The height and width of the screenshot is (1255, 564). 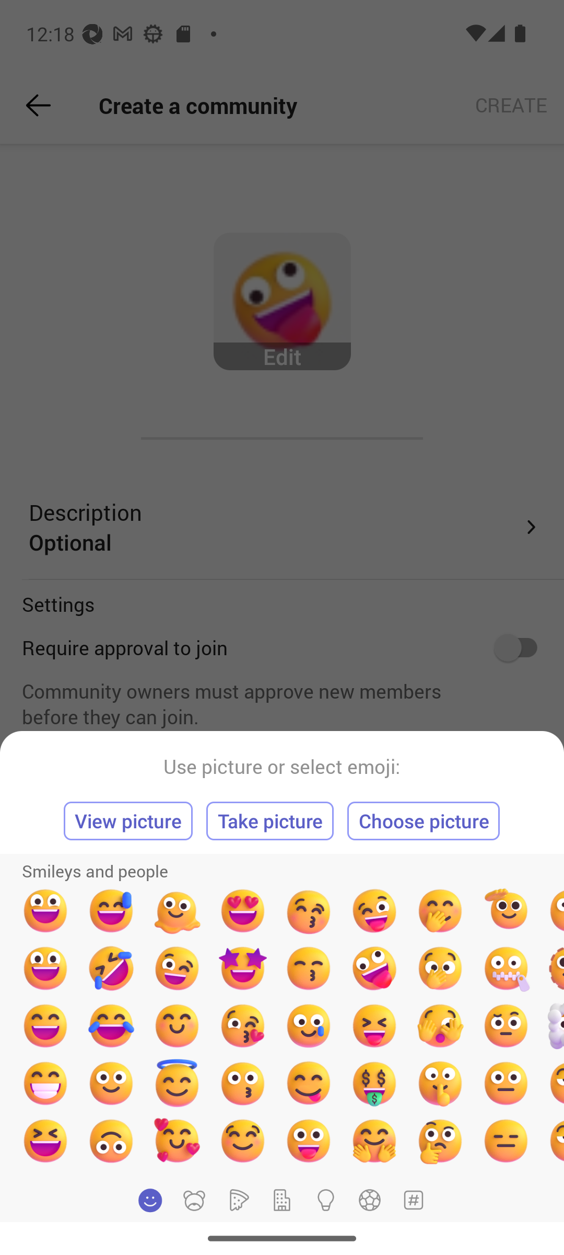 What do you see at coordinates (45, 1083) in the screenshot?
I see `Beaming face with smiling eyes emoji` at bounding box center [45, 1083].